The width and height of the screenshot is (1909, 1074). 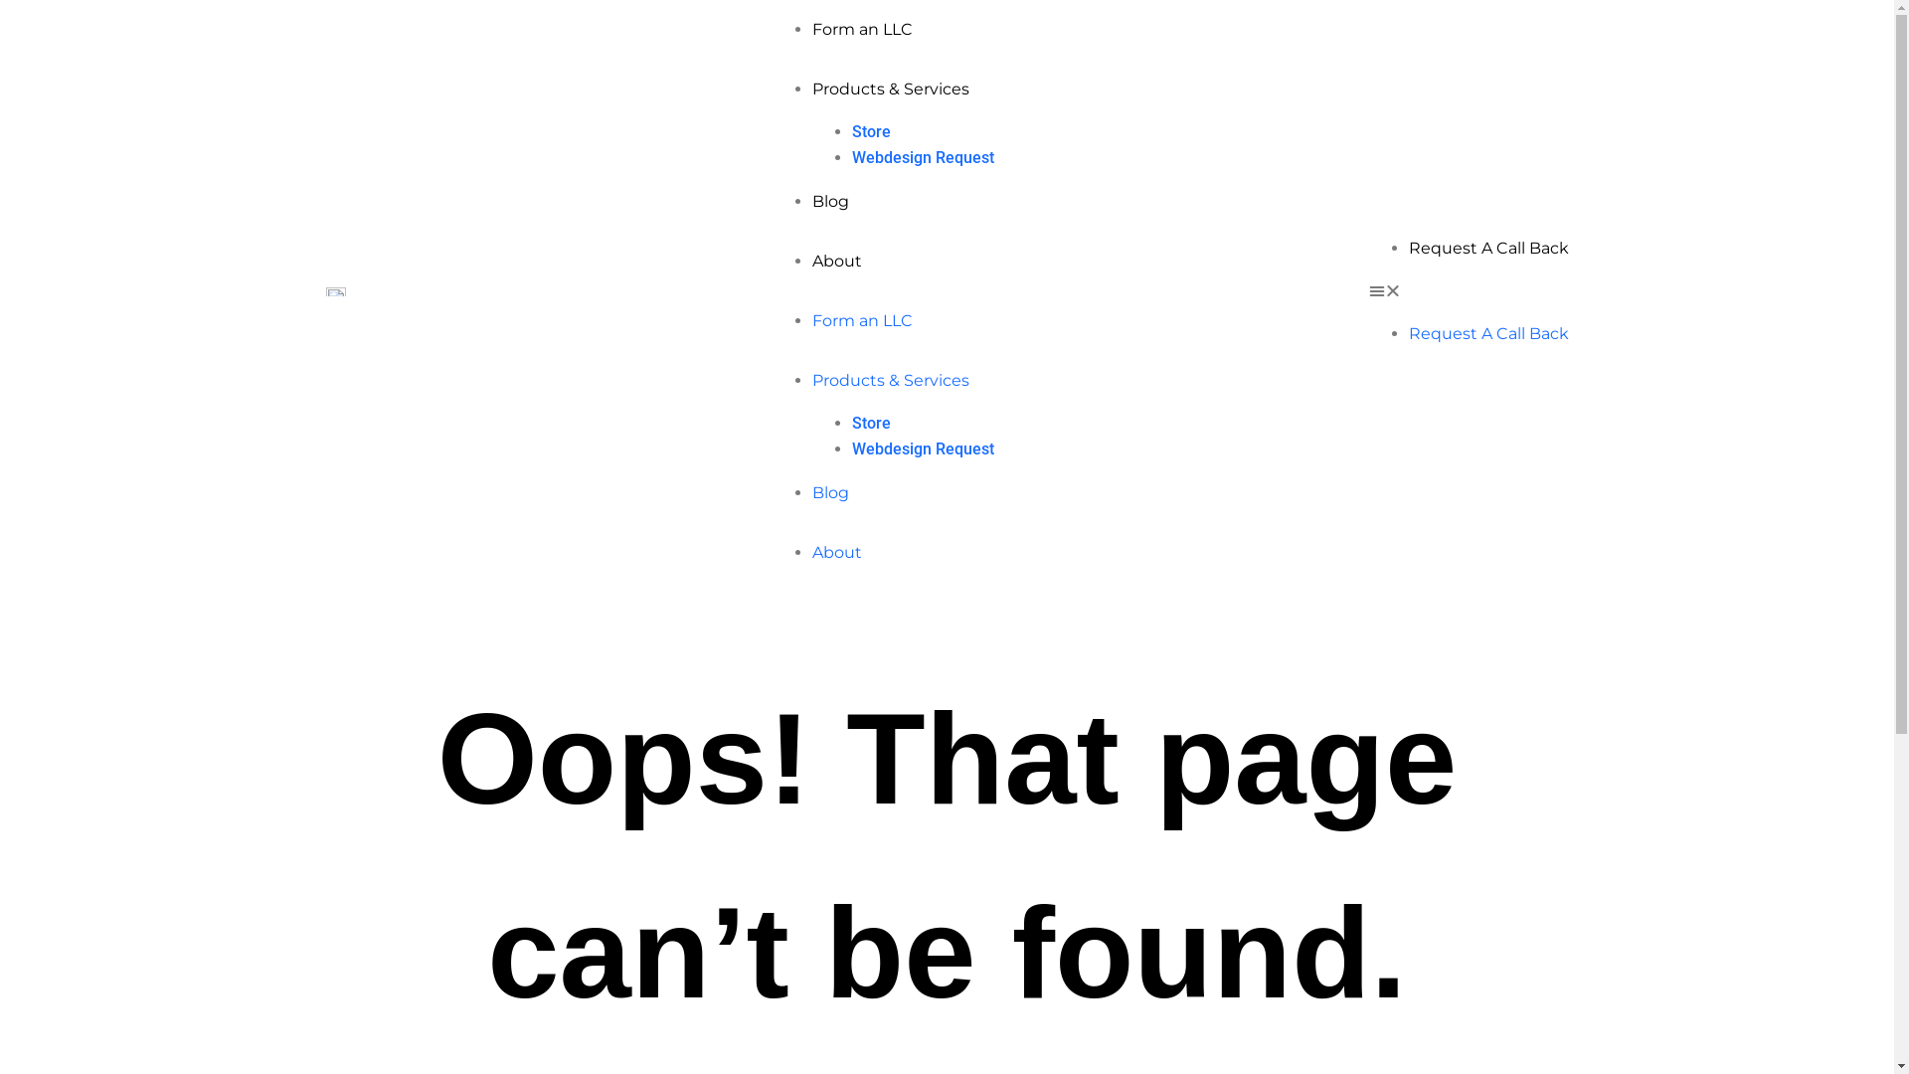 What do you see at coordinates (861, 29) in the screenshot?
I see `Form an LLC` at bounding box center [861, 29].